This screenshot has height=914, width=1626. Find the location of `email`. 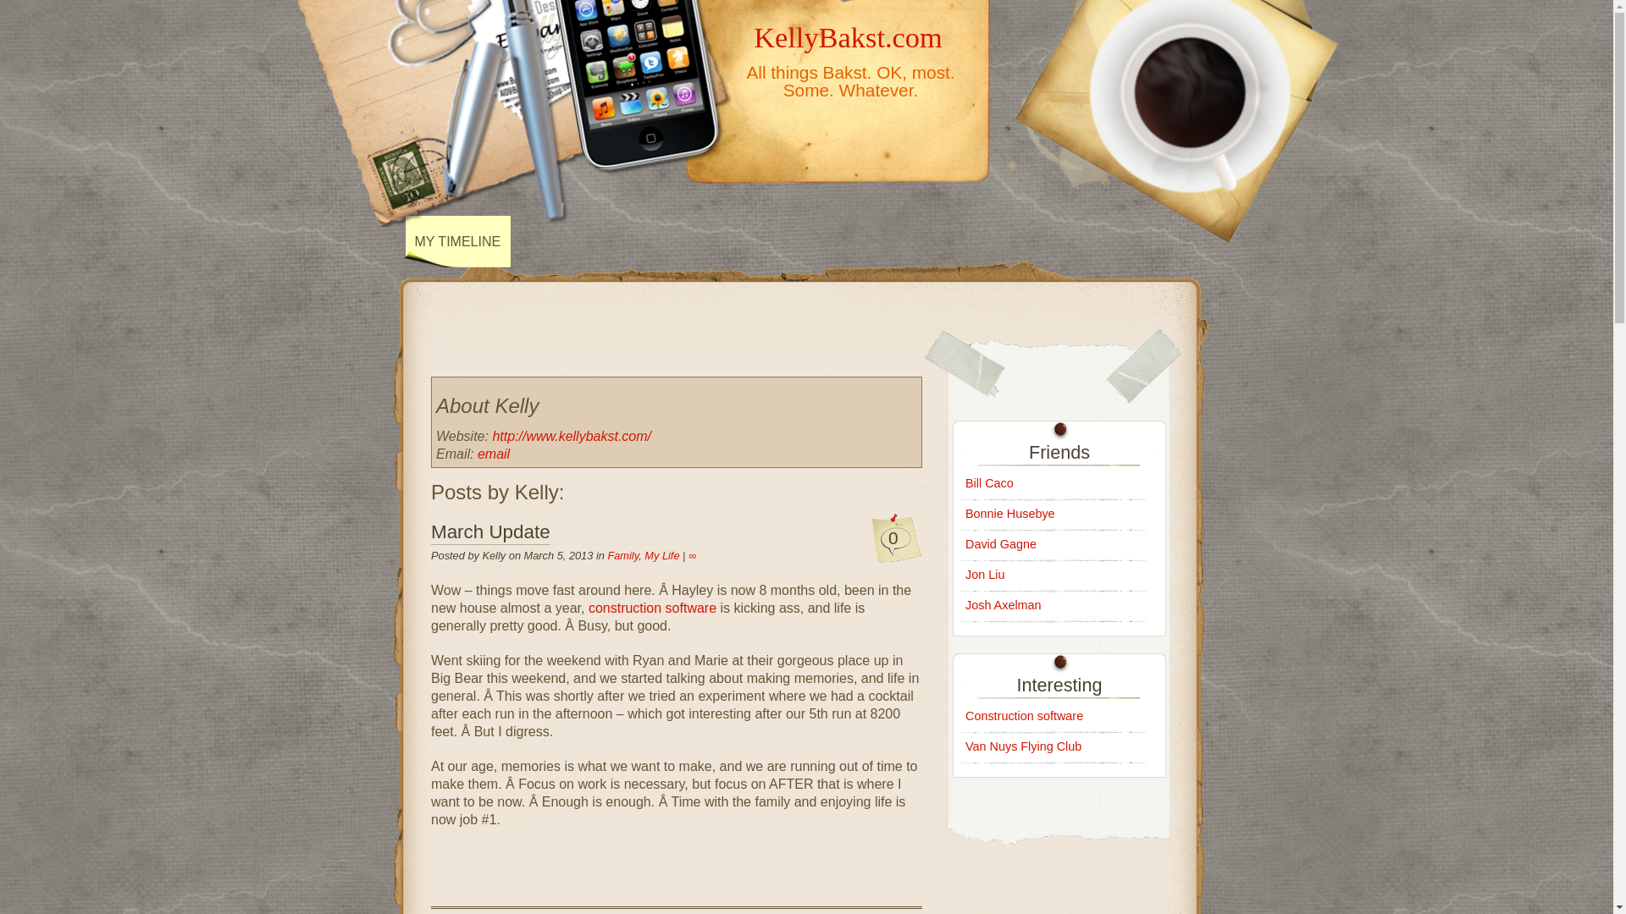

email is located at coordinates (494, 454).